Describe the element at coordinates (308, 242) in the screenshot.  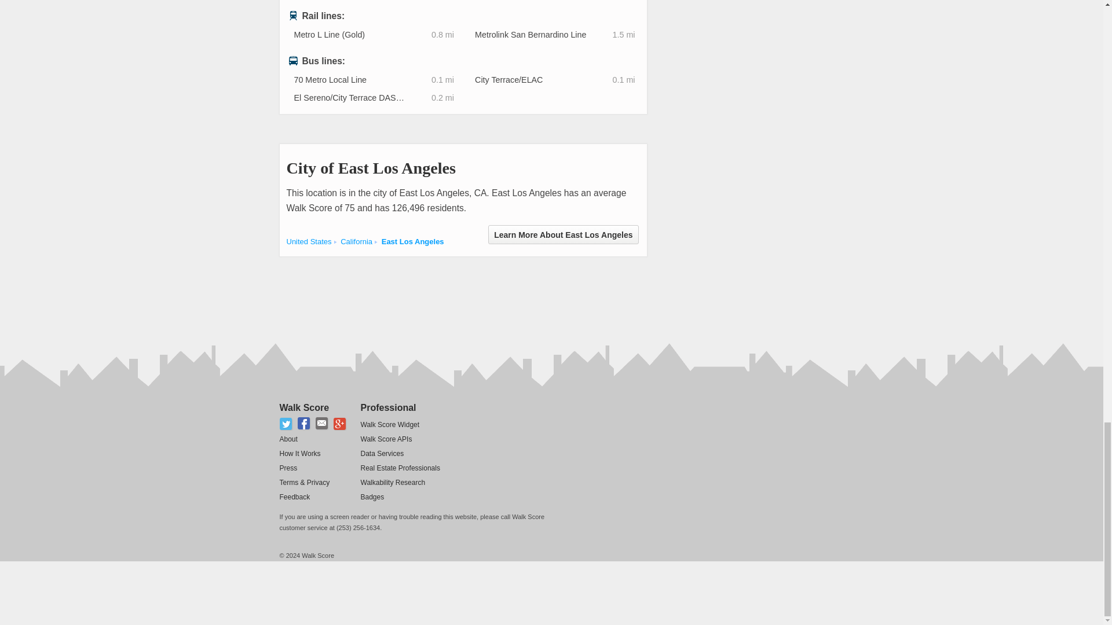
I see `United States` at that location.